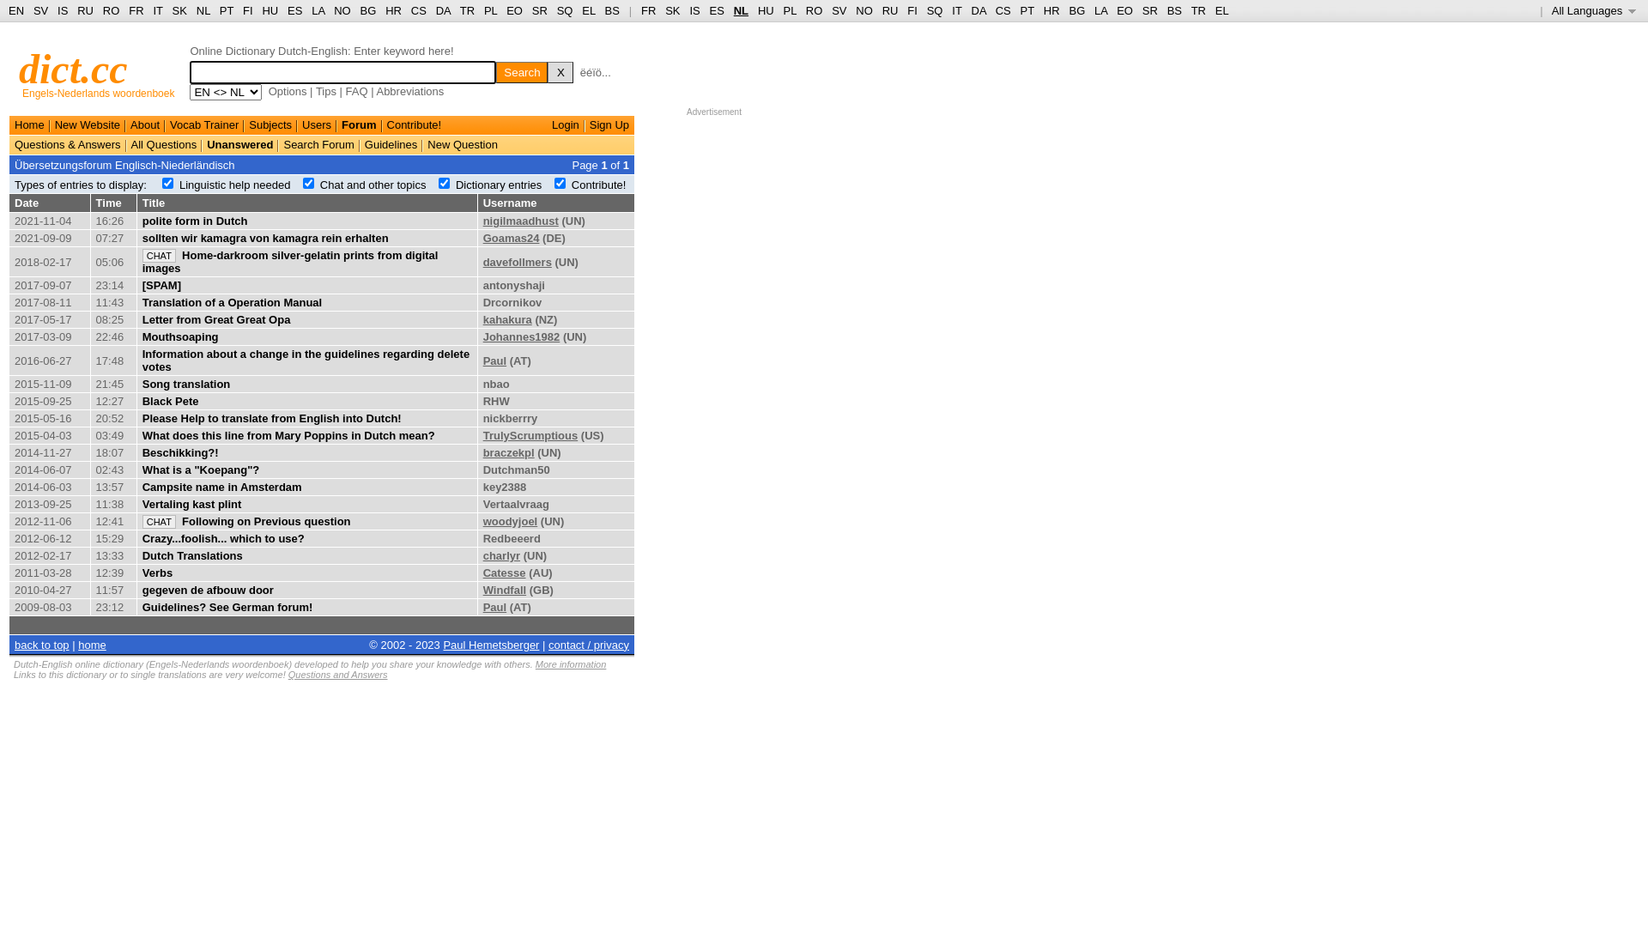 Image resolution: width=1648 pixels, height=927 pixels. Describe the element at coordinates (494, 360) in the screenshot. I see `Paul` at that location.